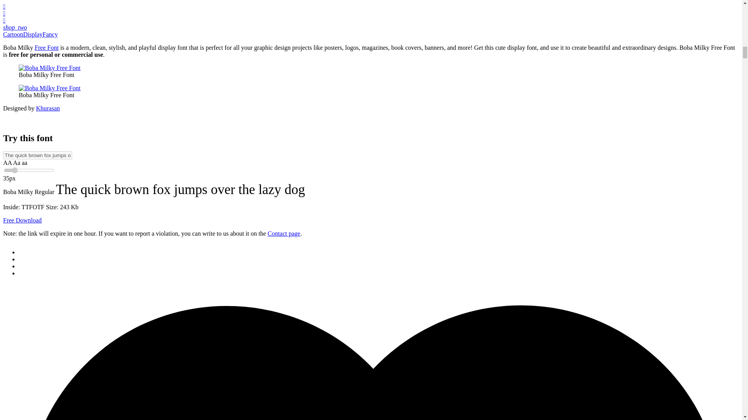  Describe the element at coordinates (13, 34) in the screenshot. I see `Cartoon` at that location.